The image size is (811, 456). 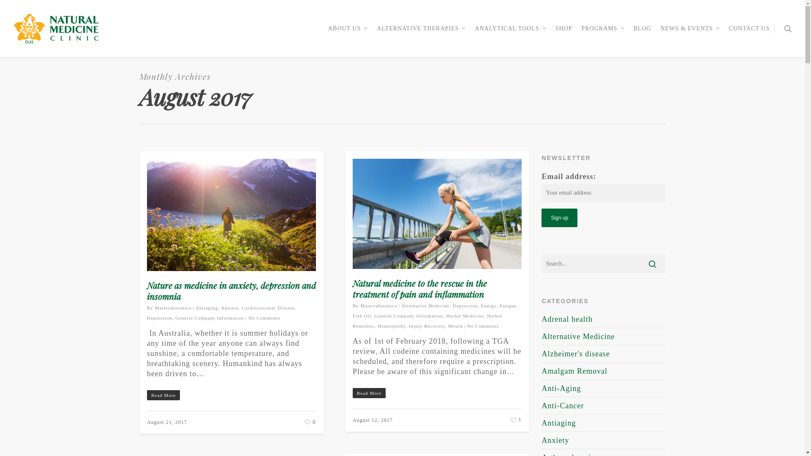 What do you see at coordinates (603, 372) in the screenshot?
I see `Amalgam Removal` at bounding box center [603, 372].